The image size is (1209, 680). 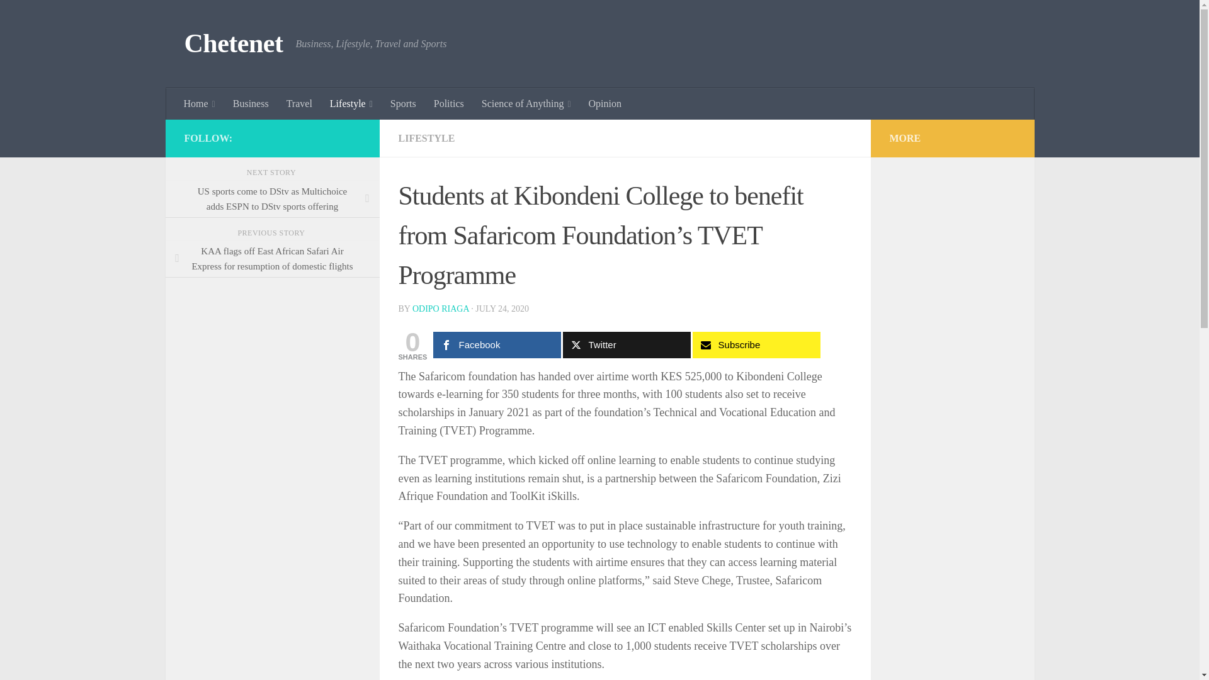 What do you see at coordinates (604, 104) in the screenshot?
I see `Opinion` at bounding box center [604, 104].